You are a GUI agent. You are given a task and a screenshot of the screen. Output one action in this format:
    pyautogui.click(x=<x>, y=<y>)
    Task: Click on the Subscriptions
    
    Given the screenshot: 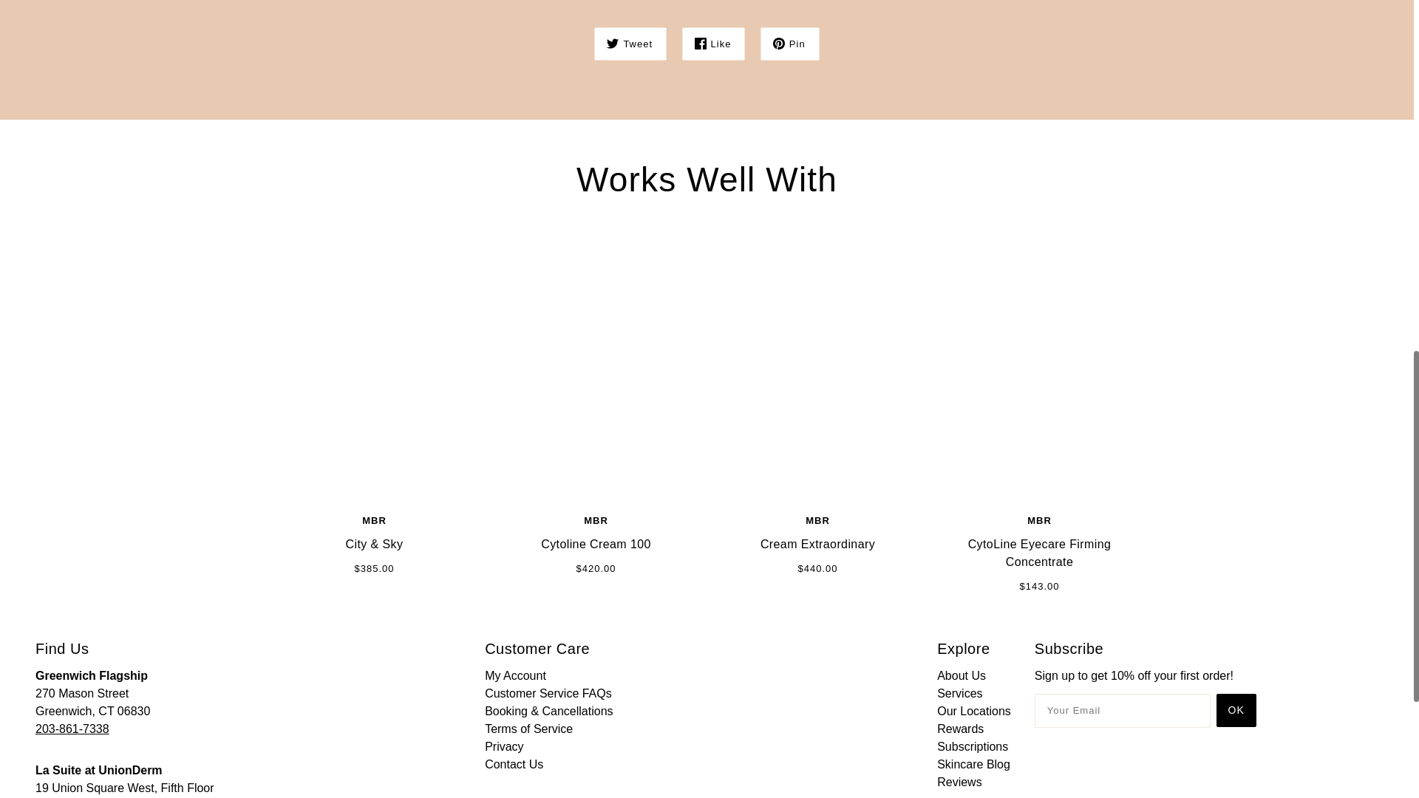 What is the action you would take?
    pyautogui.click(x=972, y=746)
    